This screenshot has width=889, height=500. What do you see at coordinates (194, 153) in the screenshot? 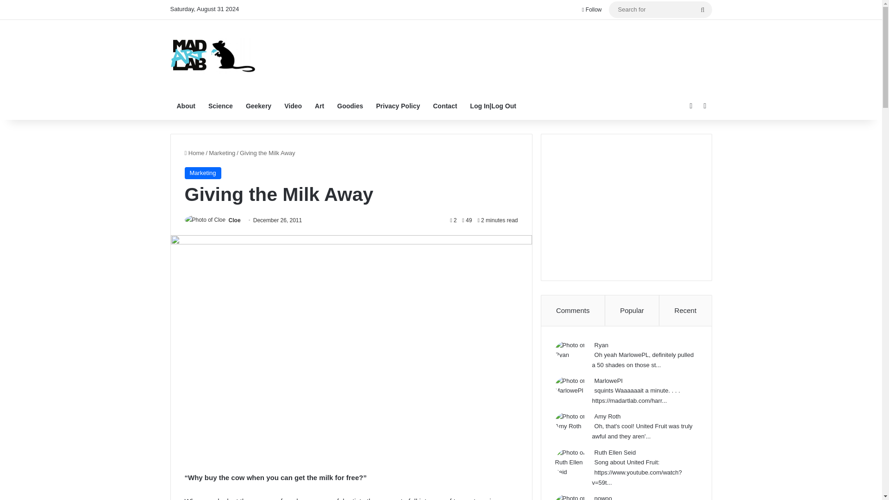
I see `Home` at bounding box center [194, 153].